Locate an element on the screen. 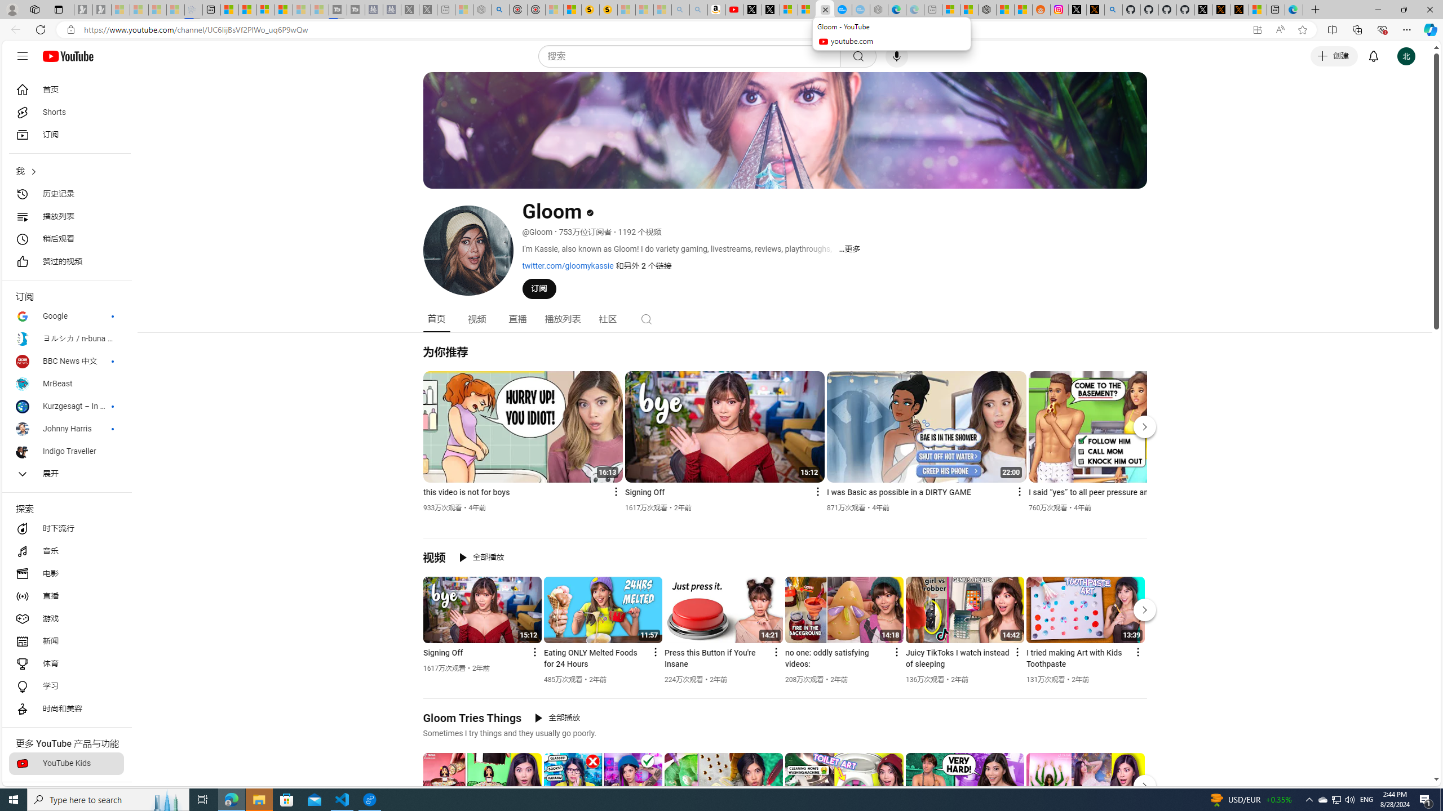  YouTube Kids is located at coordinates (67, 764).